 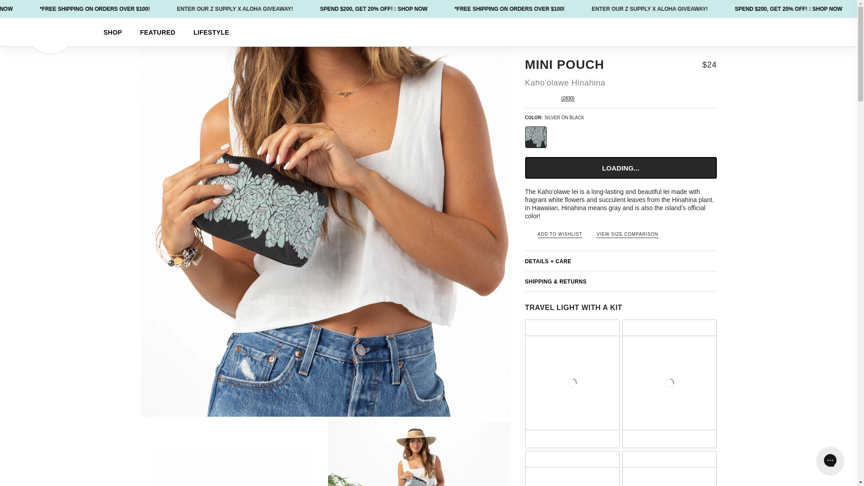 What do you see at coordinates (830, 460) in the screenshot?
I see `Gorgias live chat messenger` at bounding box center [830, 460].